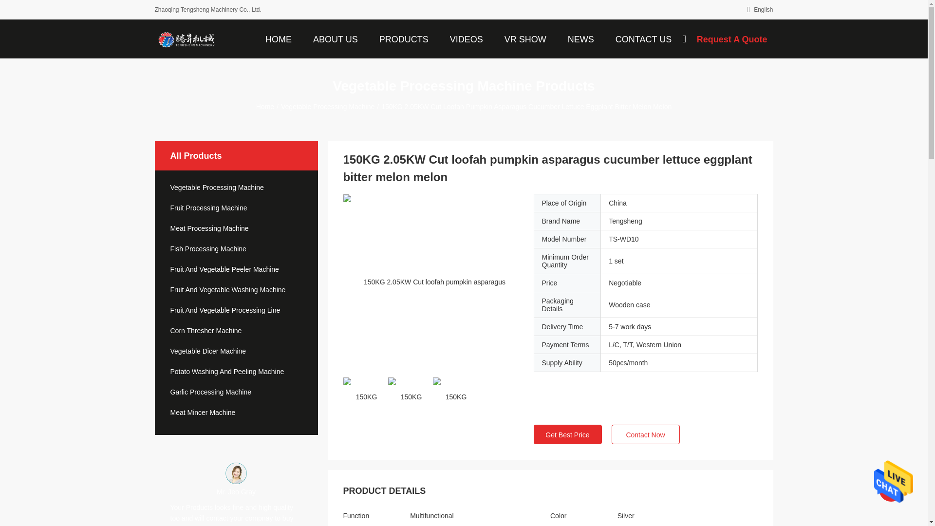 The image size is (935, 526). I want to click on HOME, so click(279, 38).